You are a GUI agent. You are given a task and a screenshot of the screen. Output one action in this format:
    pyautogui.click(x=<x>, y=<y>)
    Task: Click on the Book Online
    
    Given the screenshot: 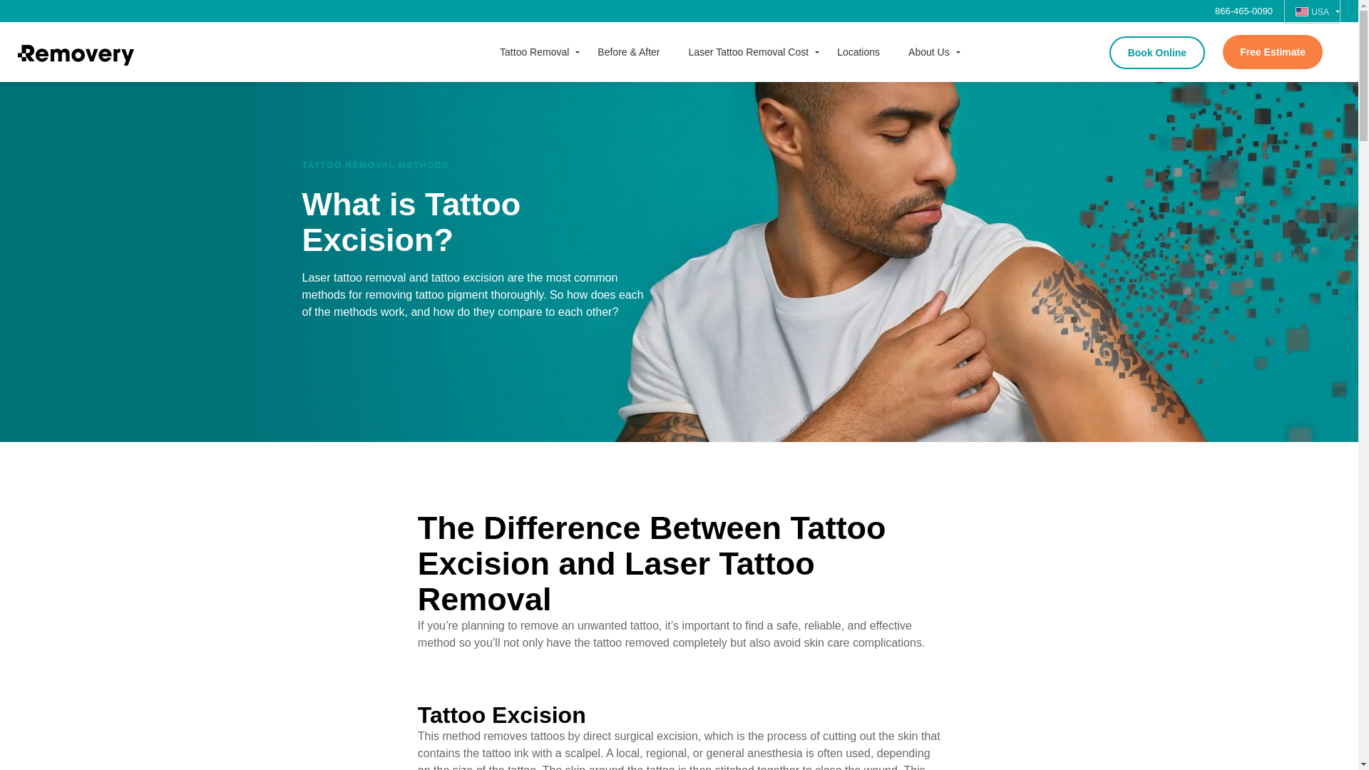 What is the action you would take?
    pyautogui.click(x=1157, y=53)
    